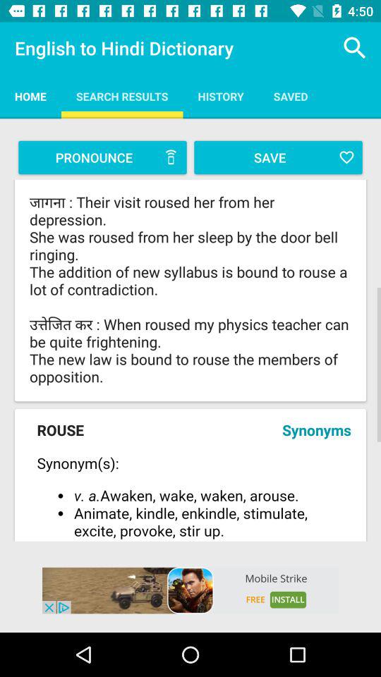  Describe the element at coordinates (190, 590) in the screenshot. I see `opens advertisement` at that location.